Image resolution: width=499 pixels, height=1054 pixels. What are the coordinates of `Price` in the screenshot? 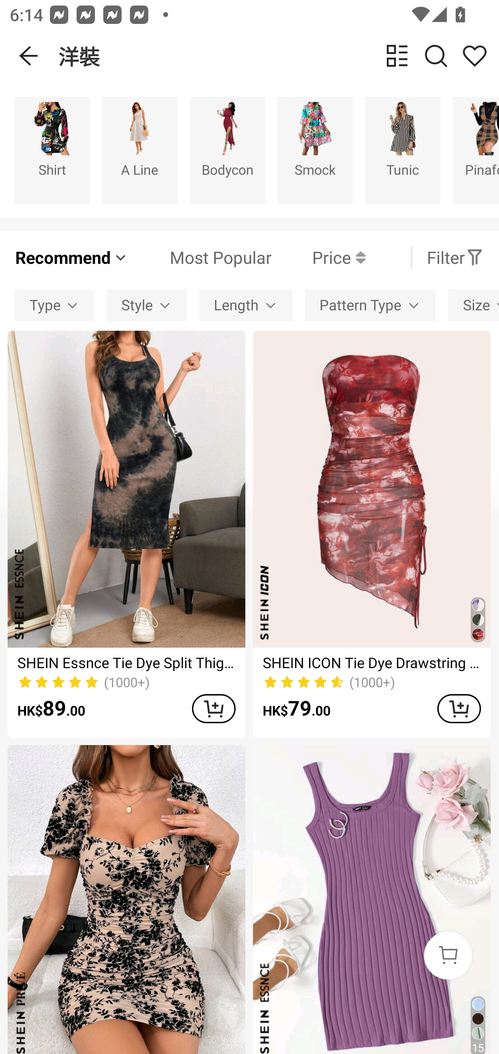 It's located at (318, 257).